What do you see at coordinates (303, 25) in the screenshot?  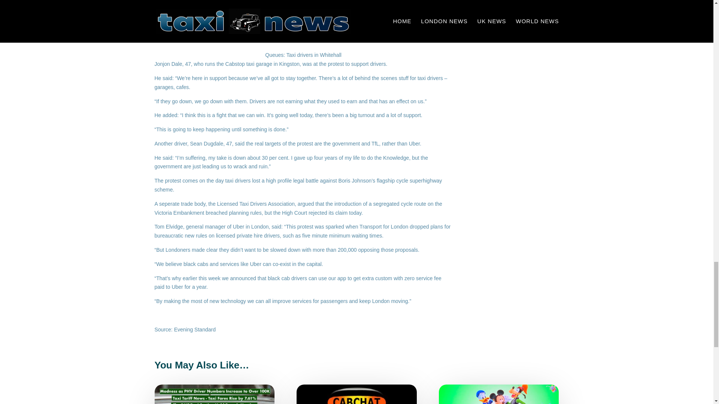 I see `TAXIPROTEST1002A.jpg` at bounding box center [303, 25].